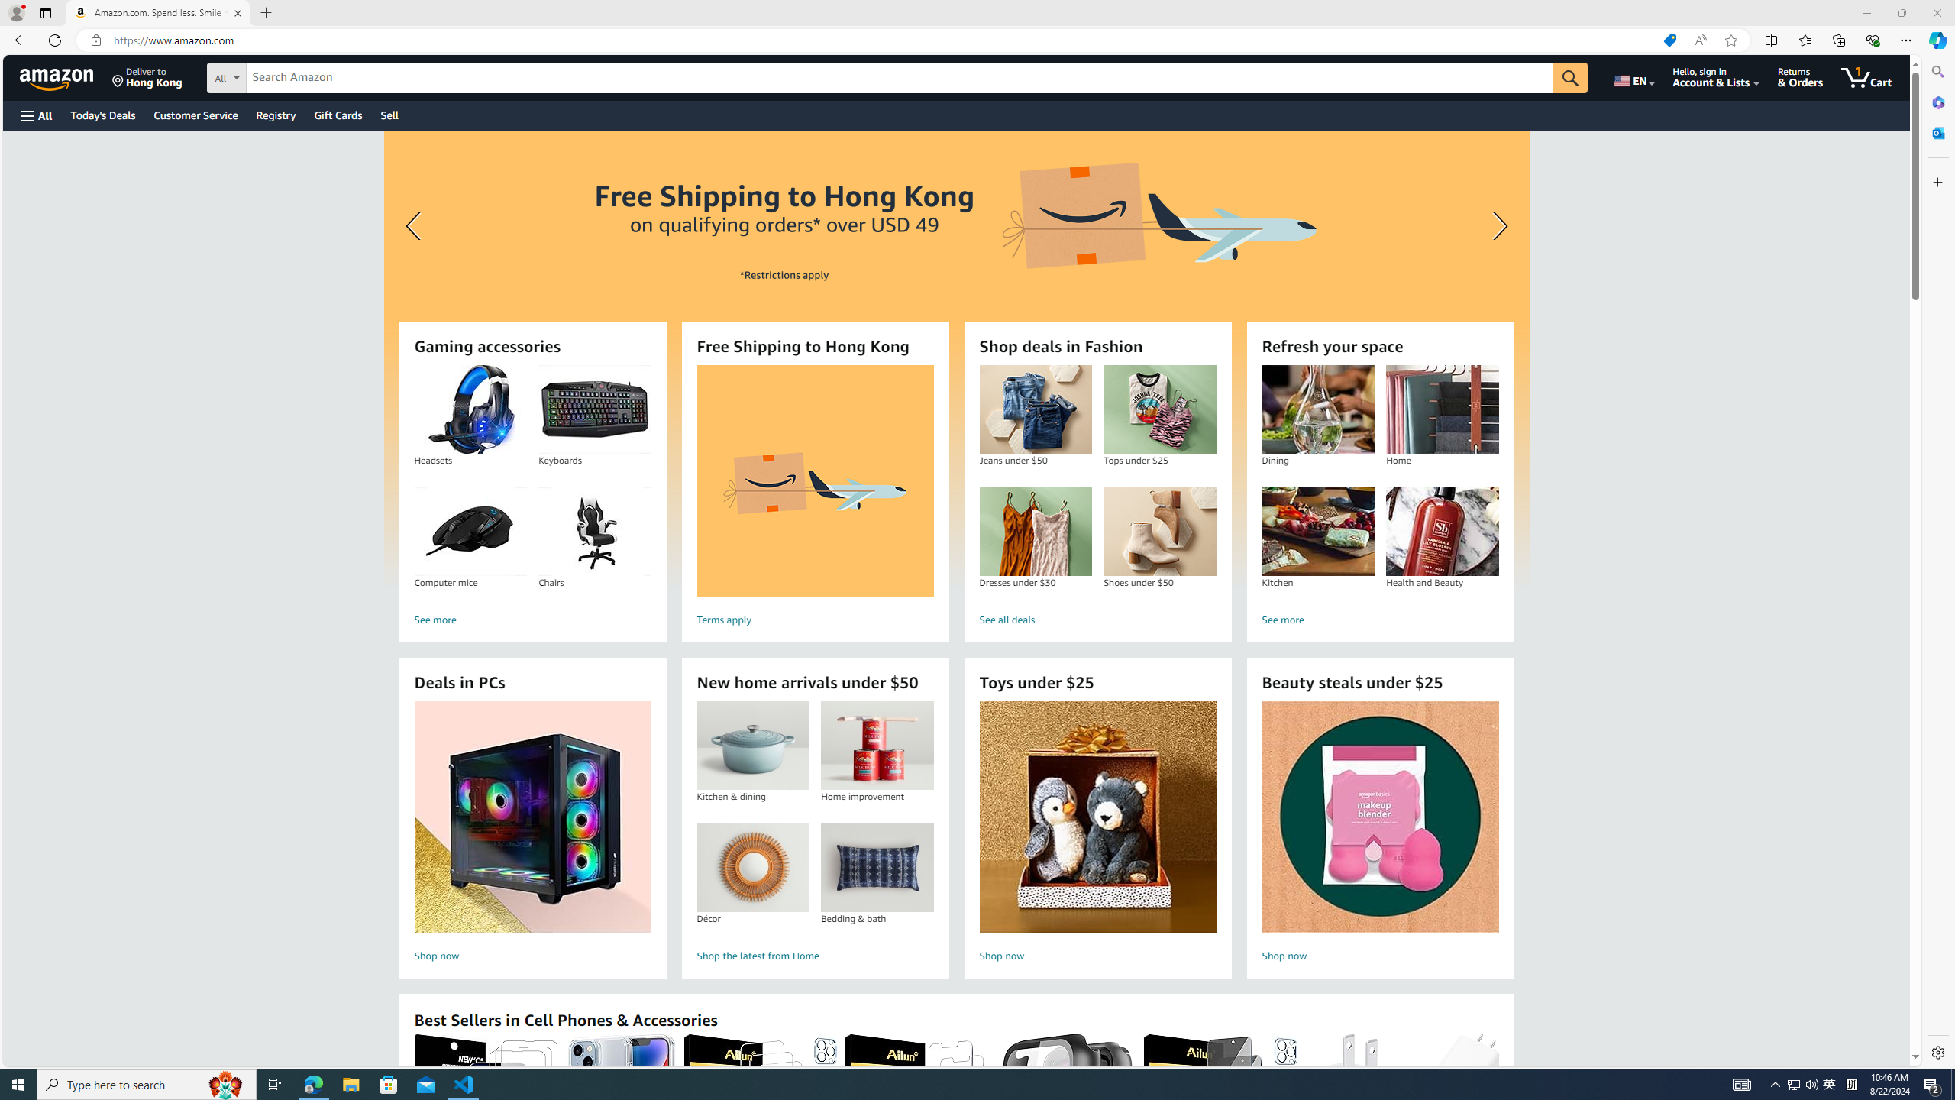 The image size is (1955, 1100). I want to click on Go, so click(180, 13).